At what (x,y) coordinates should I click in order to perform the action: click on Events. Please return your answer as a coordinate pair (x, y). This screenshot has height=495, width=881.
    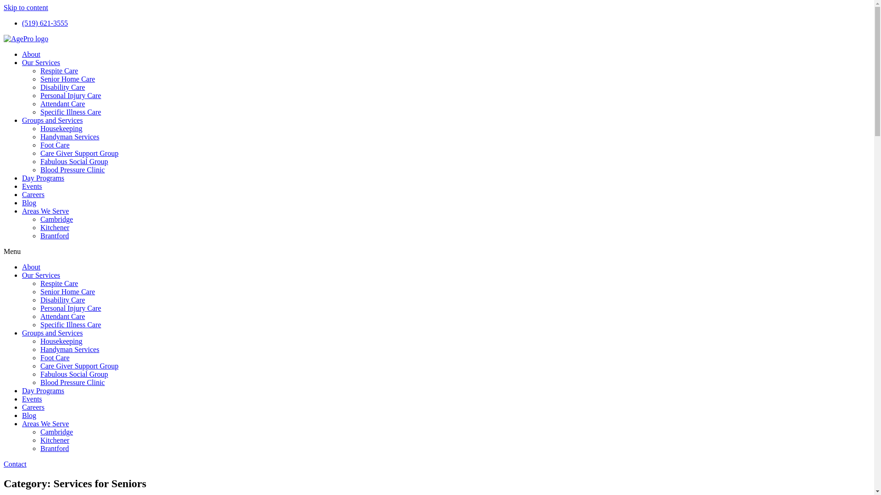
    Looking at the image, I should click on (32, 399).